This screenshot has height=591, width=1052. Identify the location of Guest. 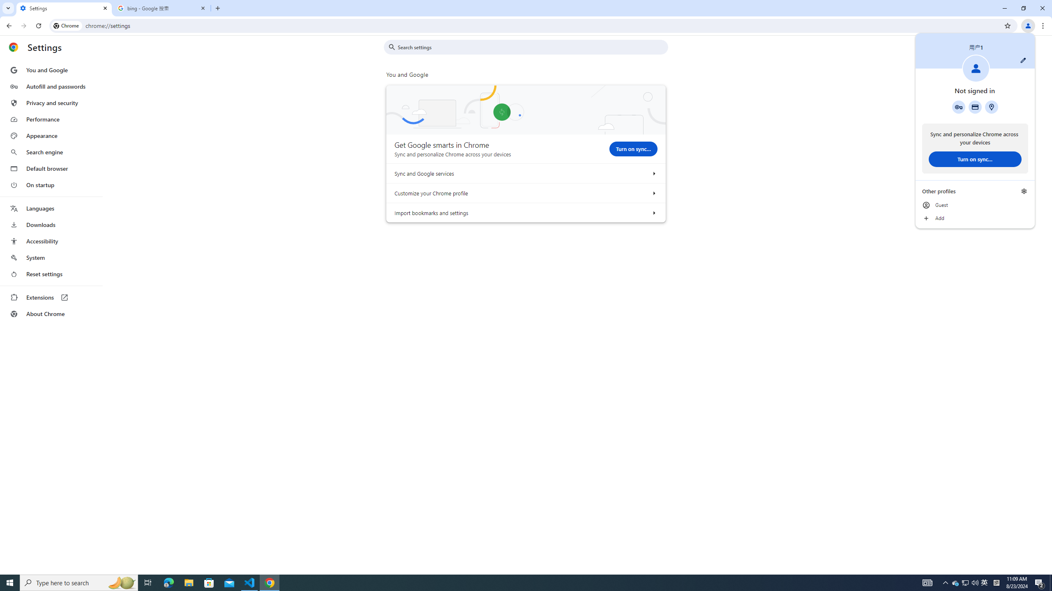
(985, 583).